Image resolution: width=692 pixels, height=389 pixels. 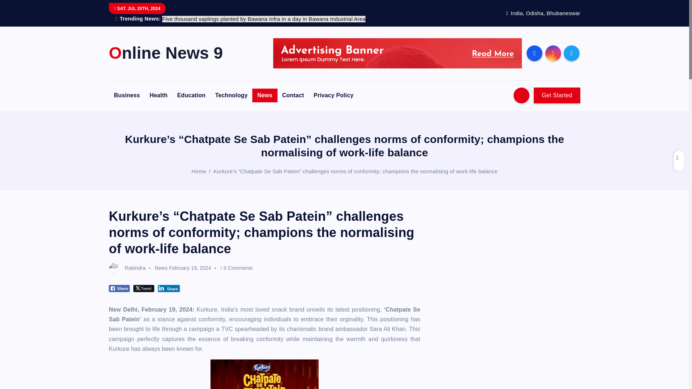 I want to click on Health, so click(x=159, y=95).